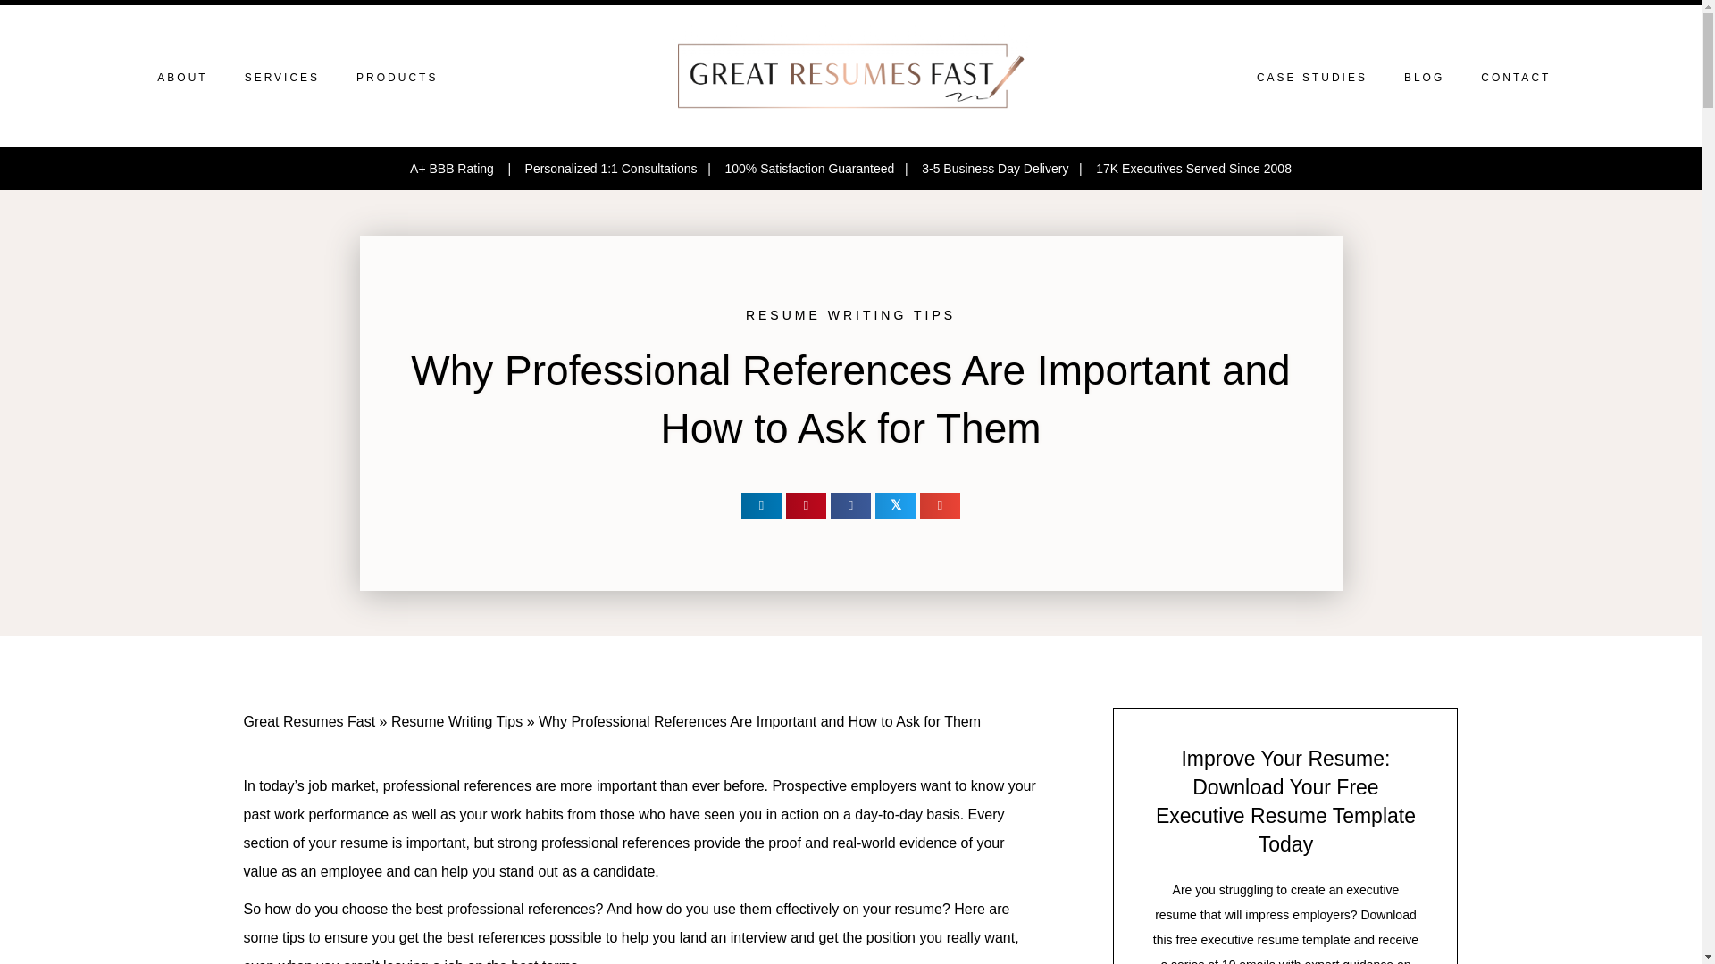  Describe the element at coordinates (309, 721) in the screenshot. I see `Great Resumes Fast` at that location.